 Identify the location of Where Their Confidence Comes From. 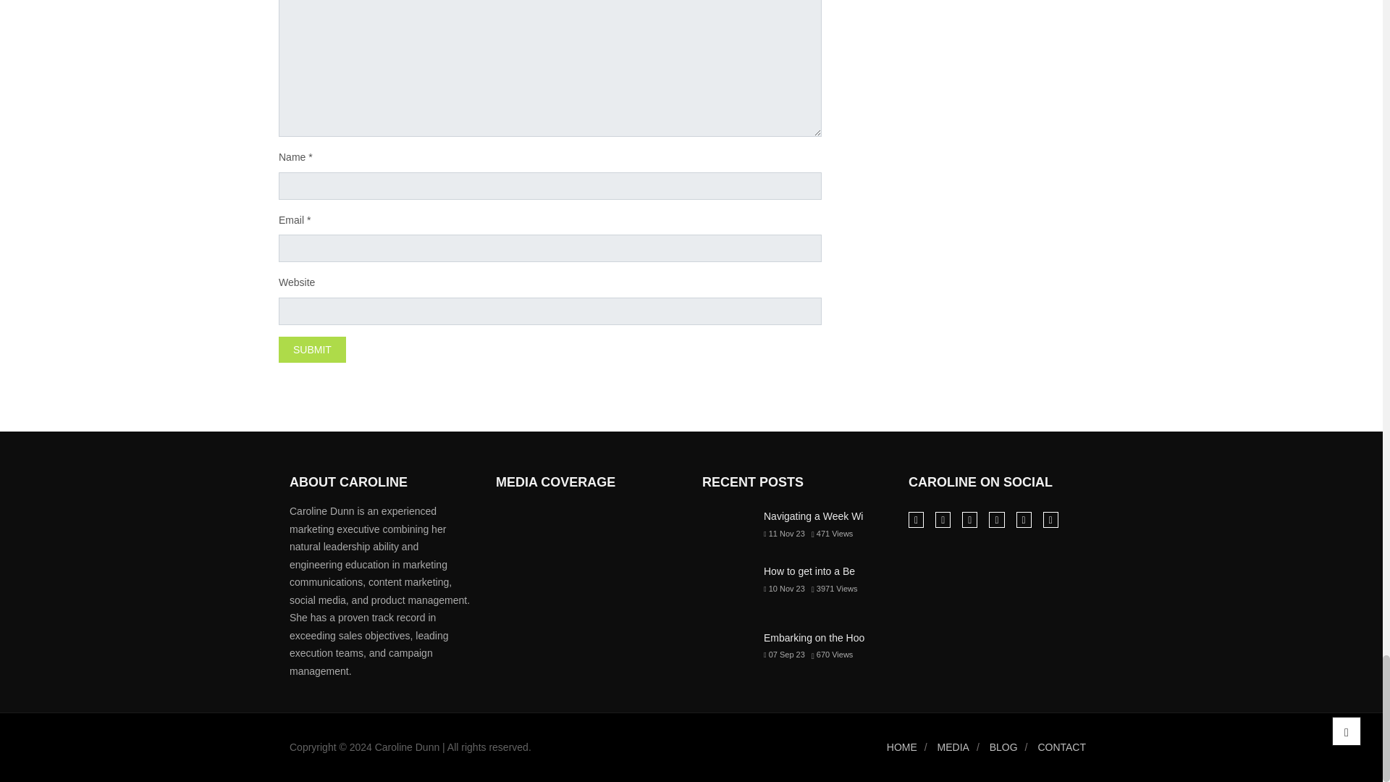
(588, 524).